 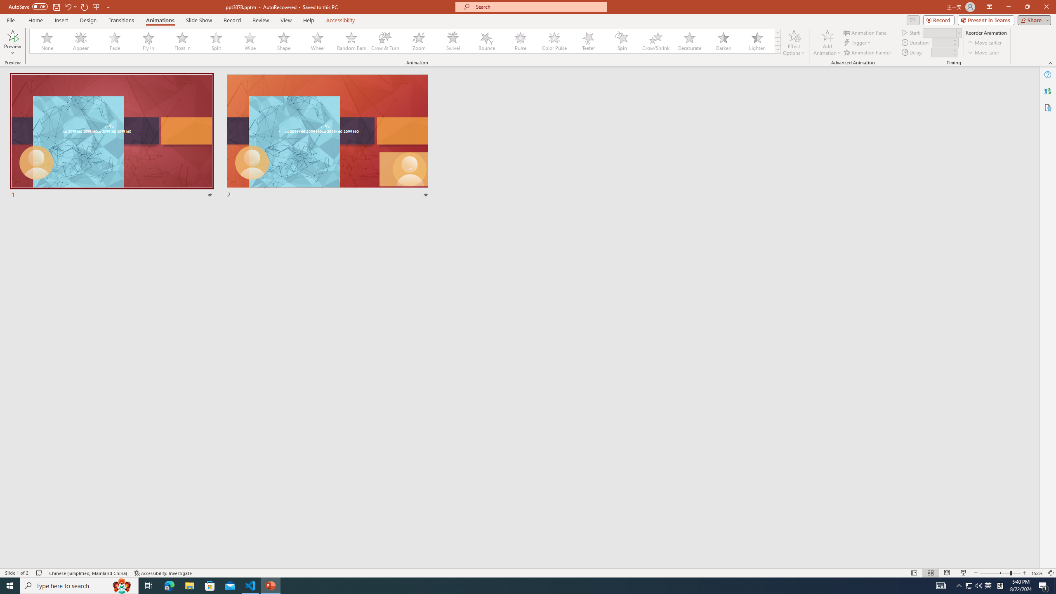 What do you see at coordinates (318, 41) in the screenshot?
I see `Wheel` at bounding box center [318, 41].